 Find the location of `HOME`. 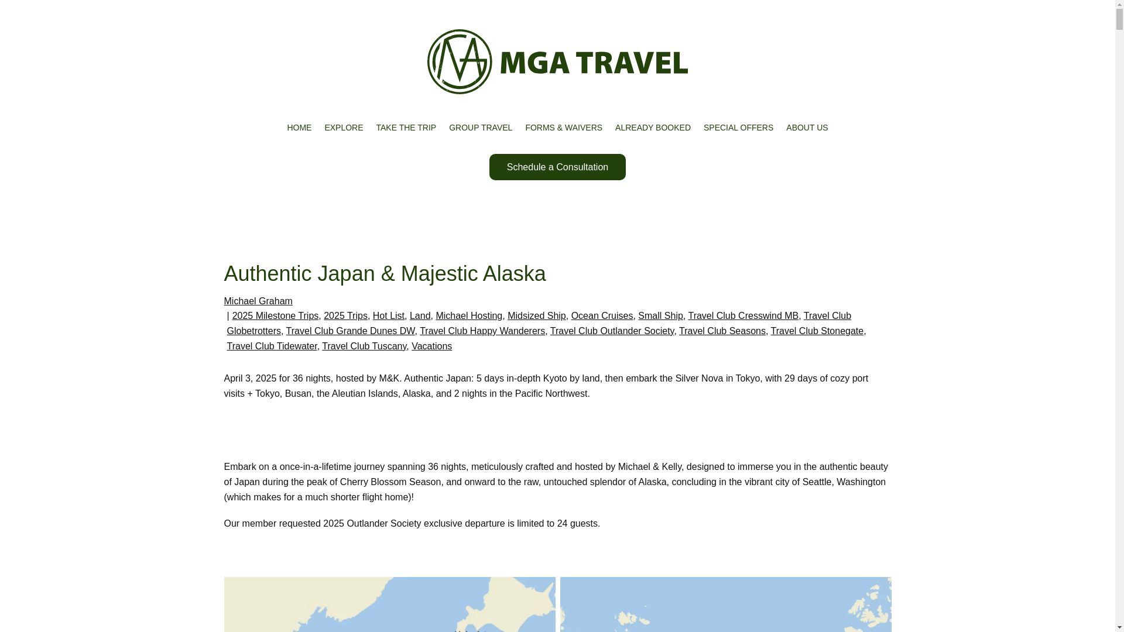

HOME is located at coordinates (299, 128).